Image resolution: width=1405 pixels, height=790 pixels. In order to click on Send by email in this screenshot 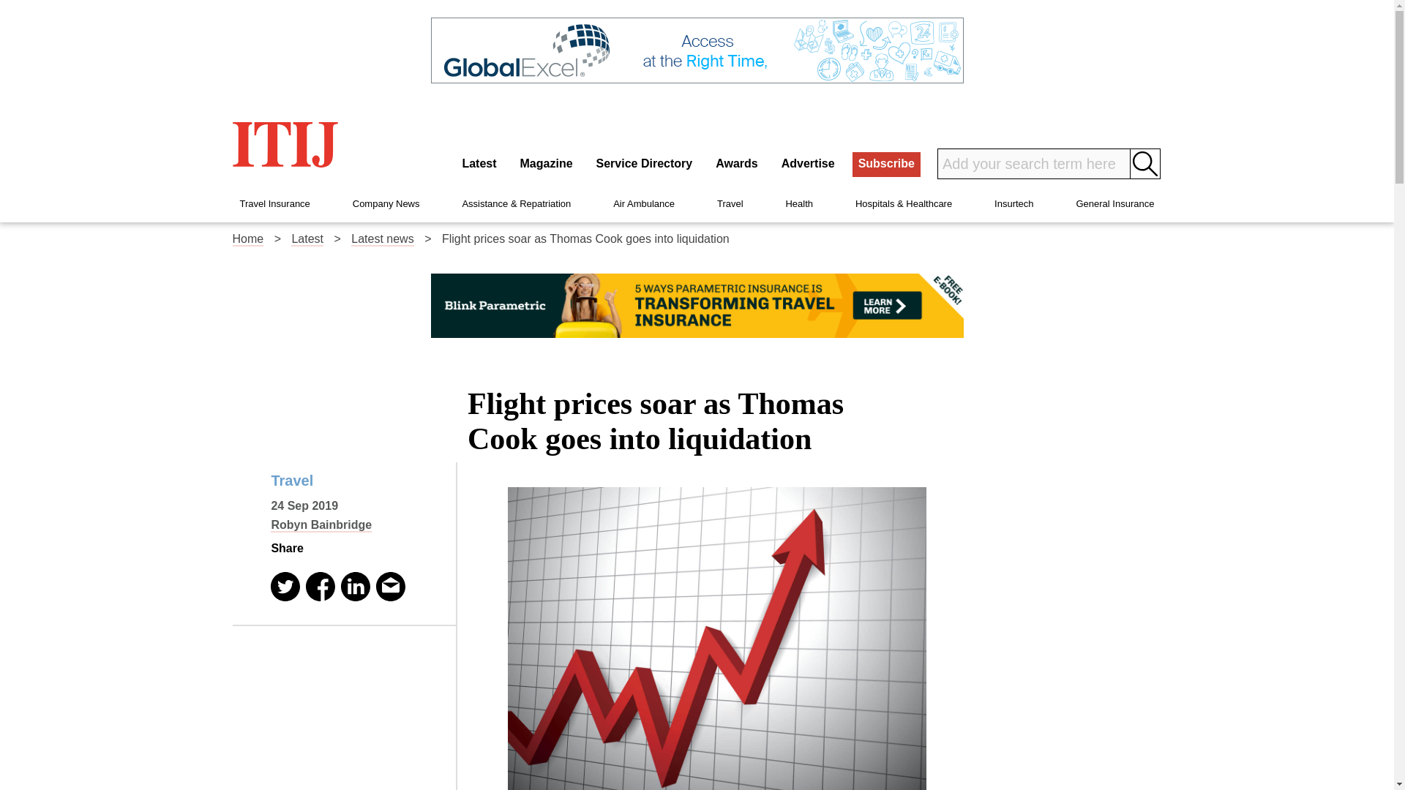, I will do `click(391, 586)`.